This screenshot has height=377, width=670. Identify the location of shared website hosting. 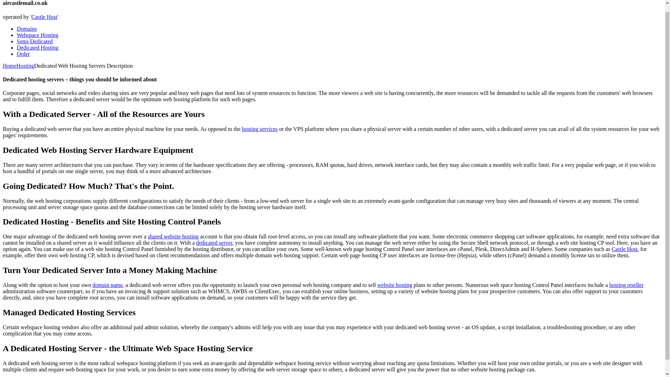
(173, 236).